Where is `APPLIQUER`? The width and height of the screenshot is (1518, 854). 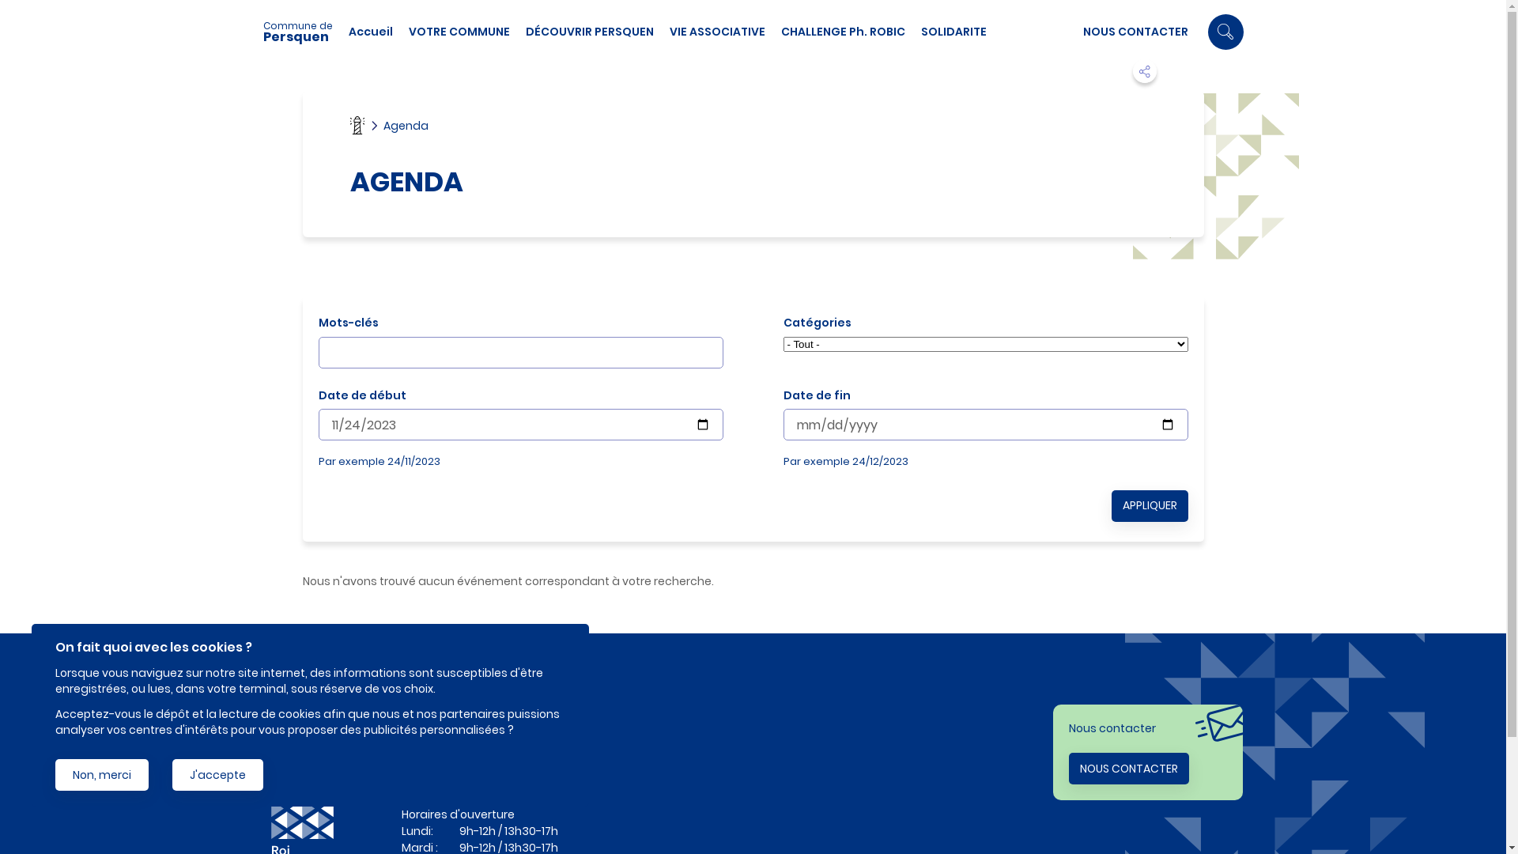
APPLIQUER is located at coordinates (1150, 506).